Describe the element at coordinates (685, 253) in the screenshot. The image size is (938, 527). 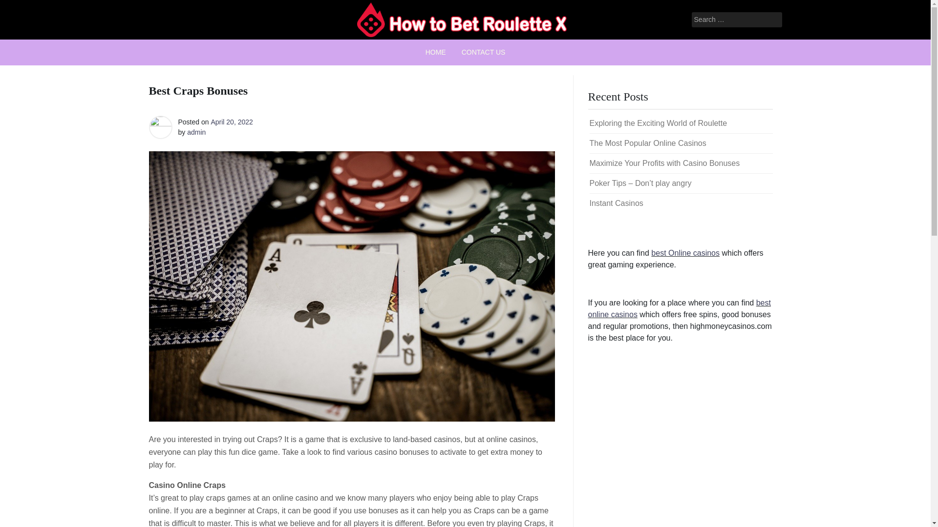
I see `best Online casinos` at that location.